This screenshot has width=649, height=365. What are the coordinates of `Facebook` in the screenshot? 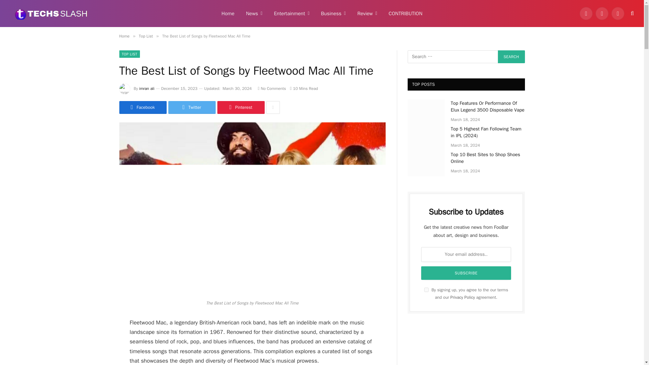 It's located at (586, 14).